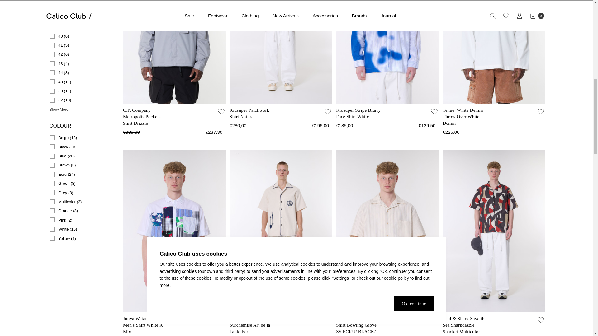 The width and height of the screenshot is (598, 336). What do you see at coordinates (281, 52) in the screenshot?
I see `Kidsuper Patchwork Shirt  Natural` at bounding box center [281, 52].